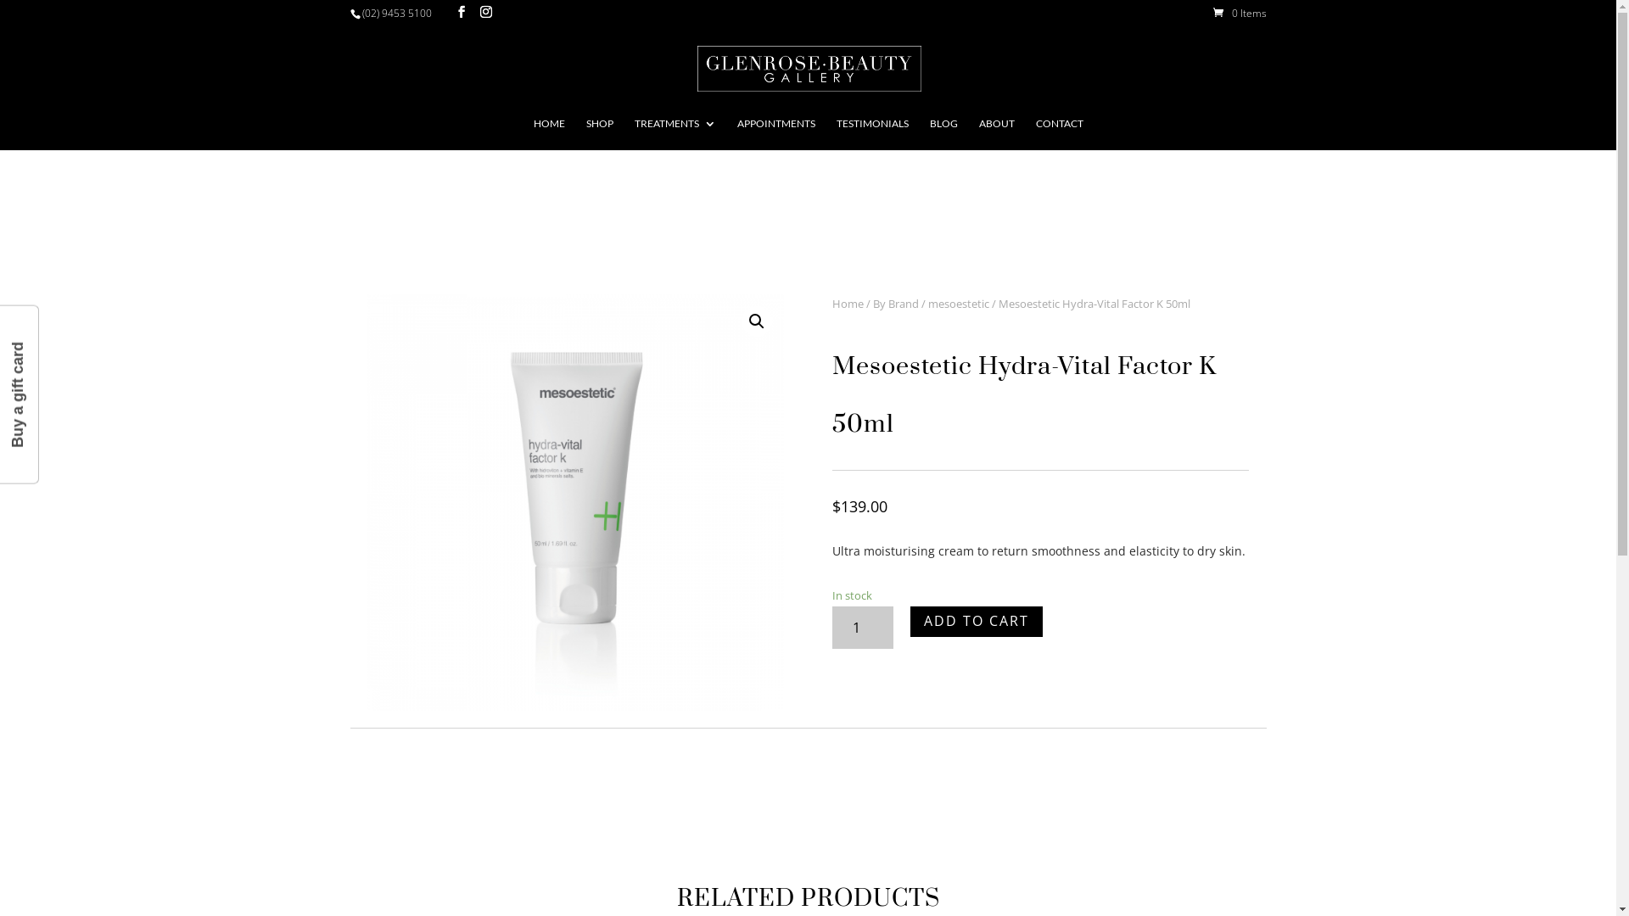  Describe the element at coordinates (775, 134) in the screenshot. I see `APPOINTMENTS` at that location.